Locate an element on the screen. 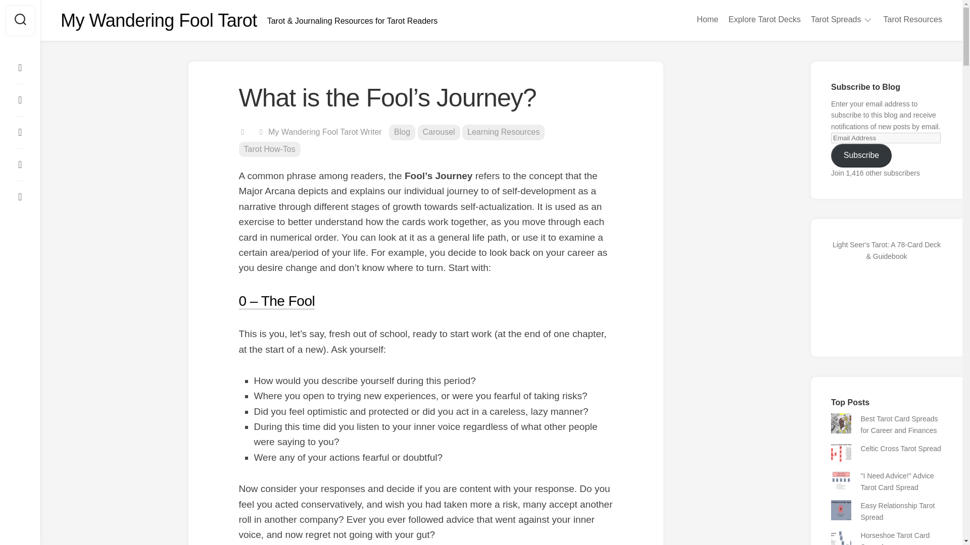 The width and height of the screenshot is (970, 545). Tarot How-Tos is located at coordinates (269, 149).